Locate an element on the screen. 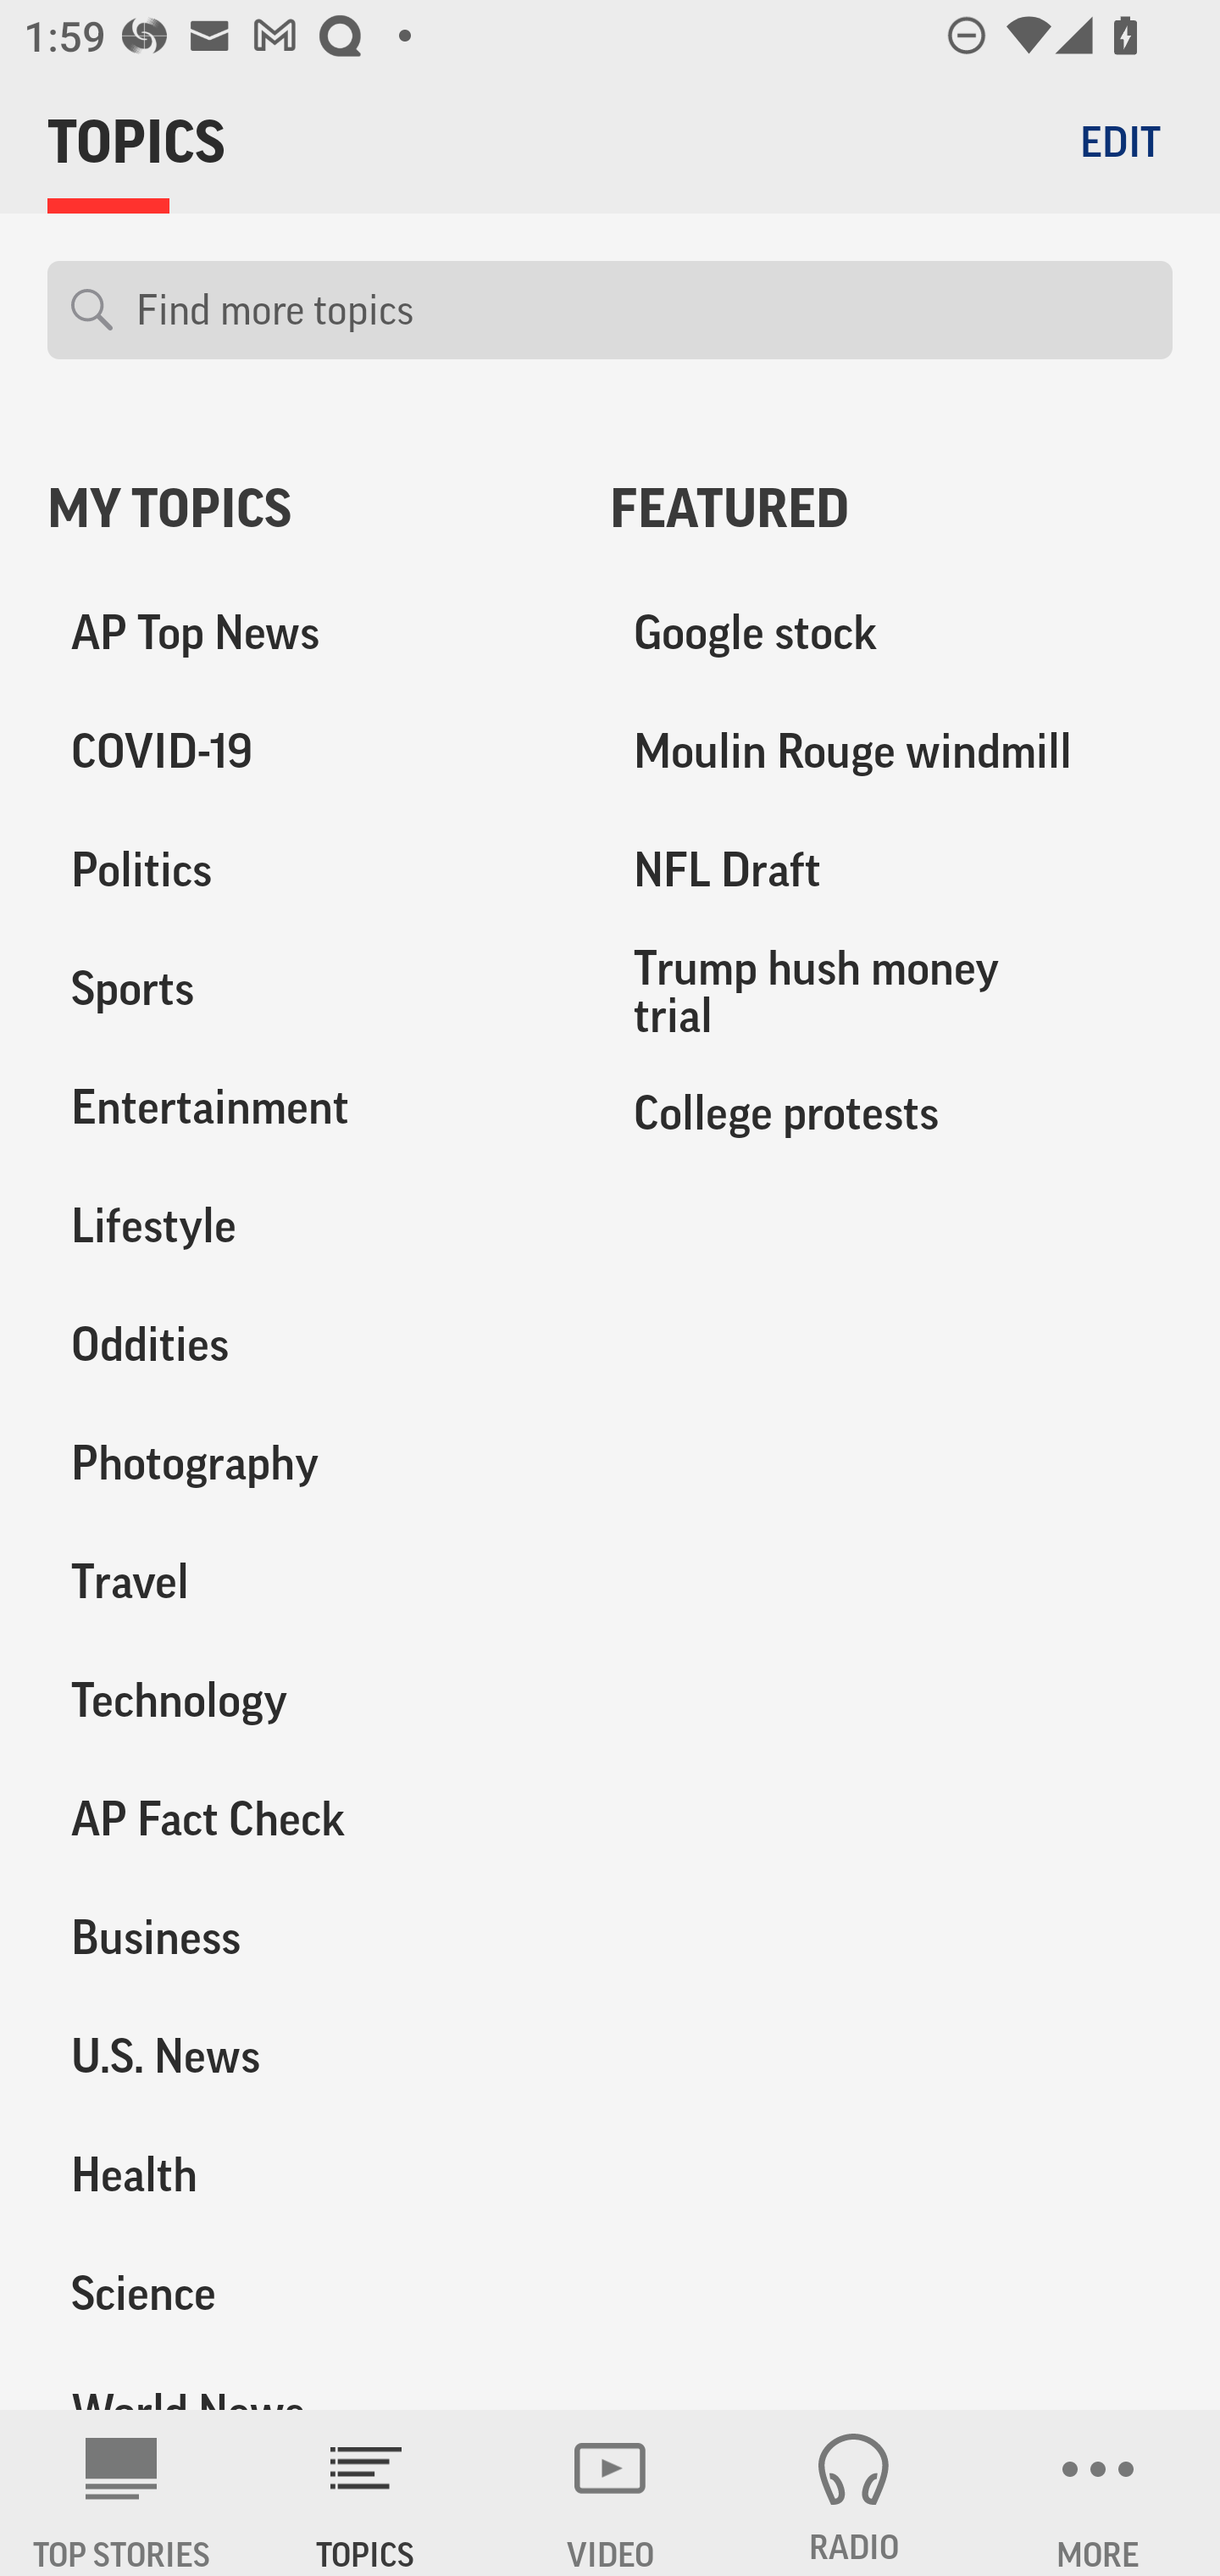 The height and width of the screenshot is (2576, 1220). TOPICS is located at coordinates (366, 2493).